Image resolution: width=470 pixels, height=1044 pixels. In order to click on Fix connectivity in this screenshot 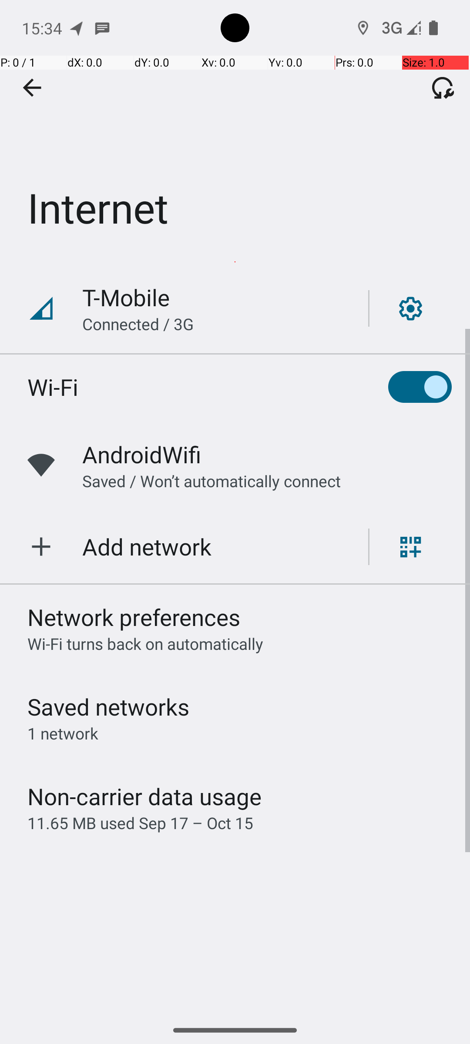, I will do `click(443, 87)`.